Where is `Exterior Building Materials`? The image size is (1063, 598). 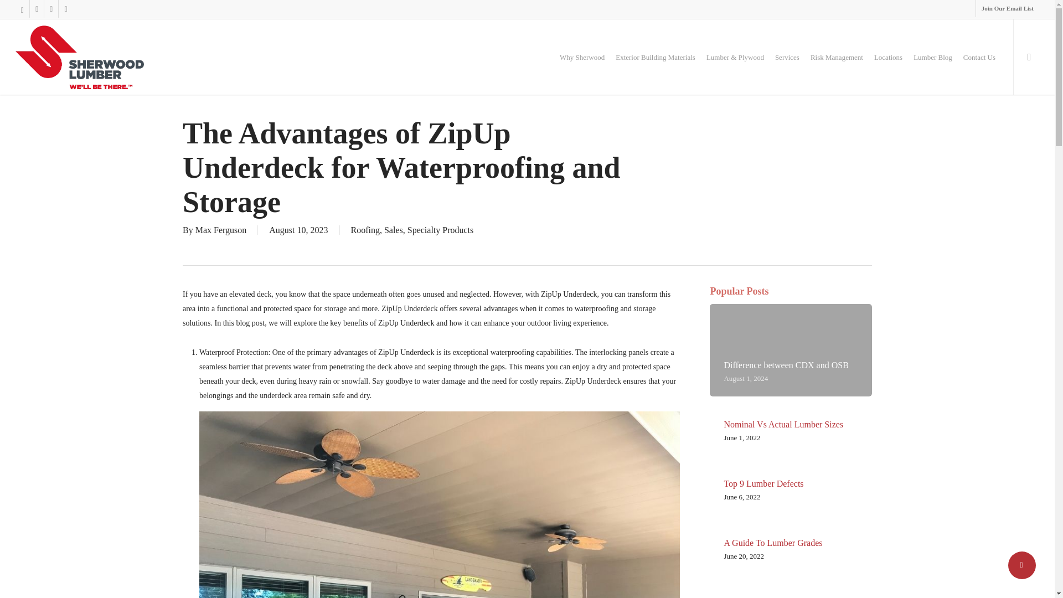 Exterior Building Materials is located at coordinates (655, 56).